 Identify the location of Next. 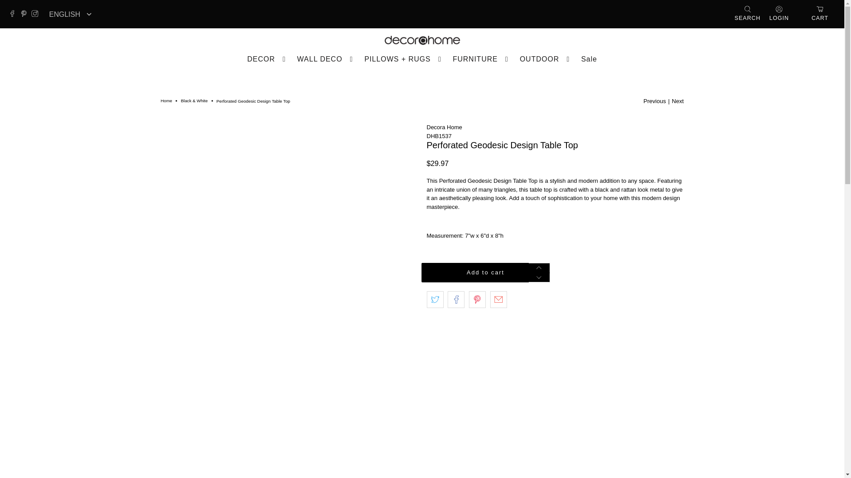
(678, 101).